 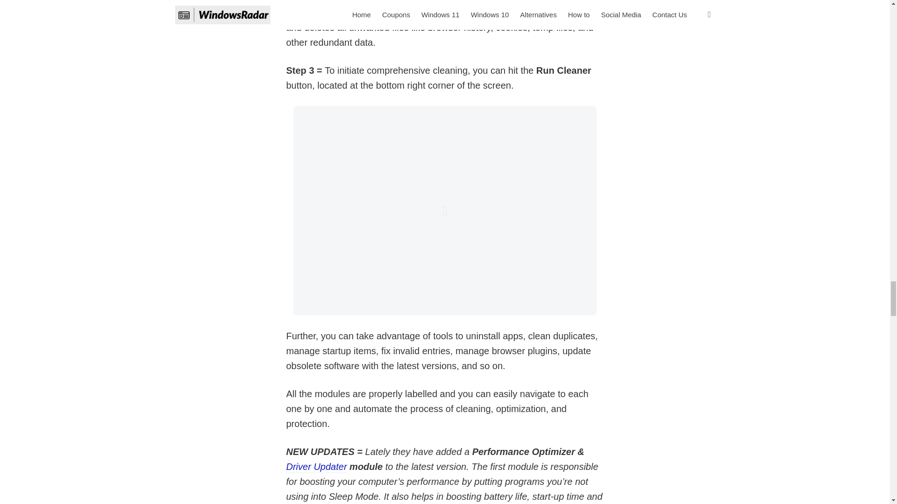 I want to click on tools to uninstall apps, so click(x=478, y=336).